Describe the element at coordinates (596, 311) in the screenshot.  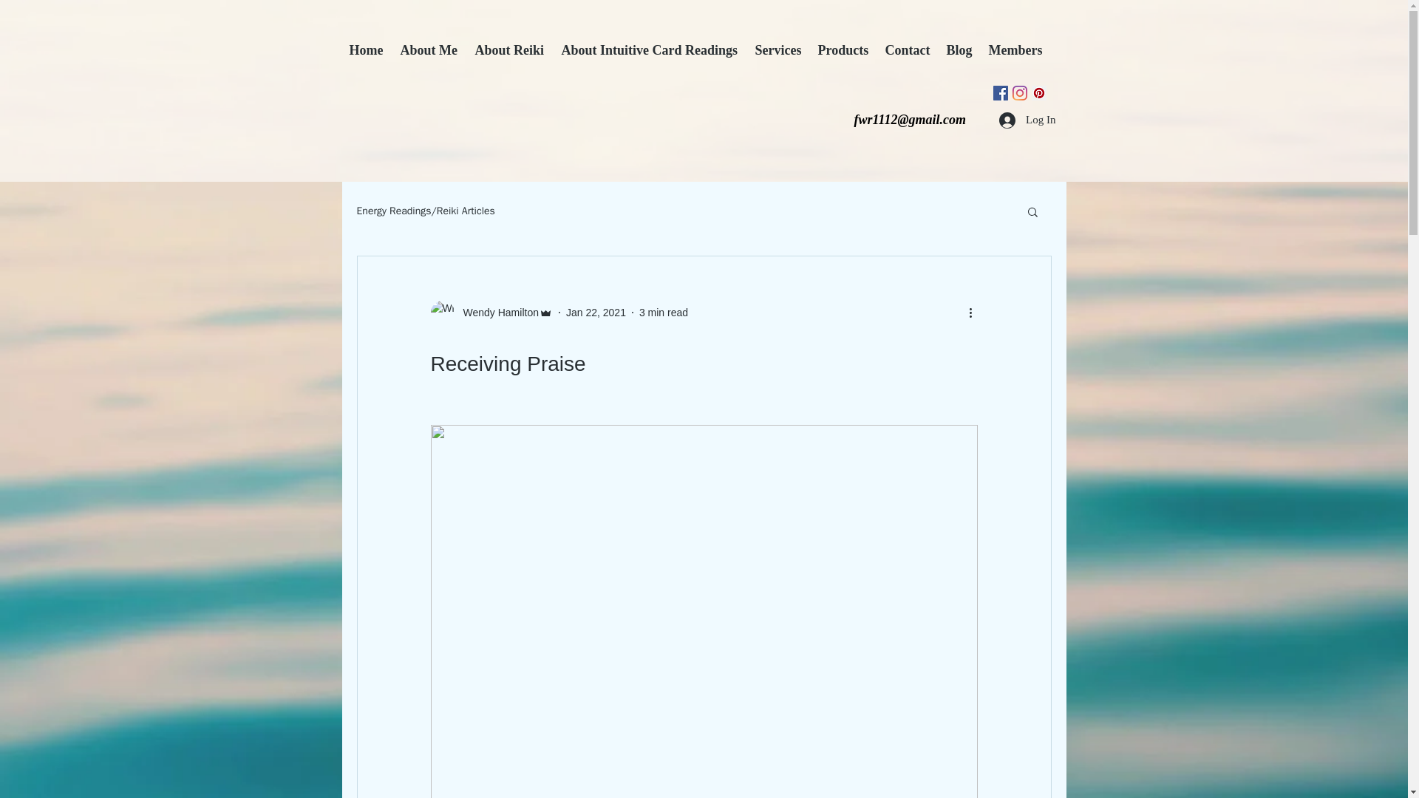
I see `Jan 22, 2021` at that location.